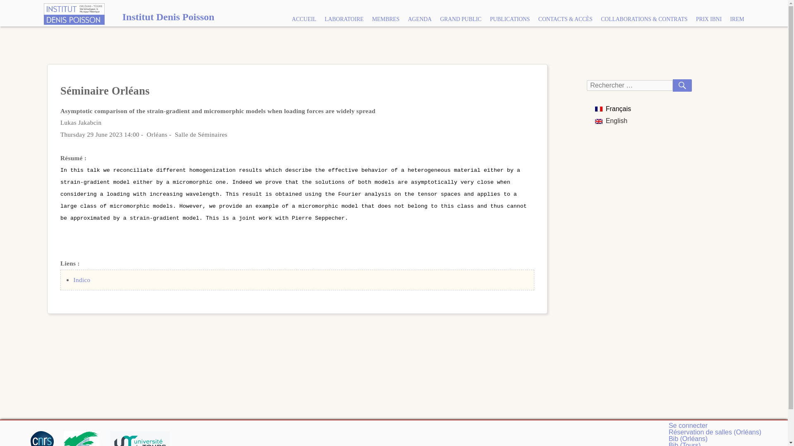 The height and width of the screenshot is (446, 794). Describe the element at coordinates (709, 19) in the screenshot. I see `PRIX IBNI` at that location.